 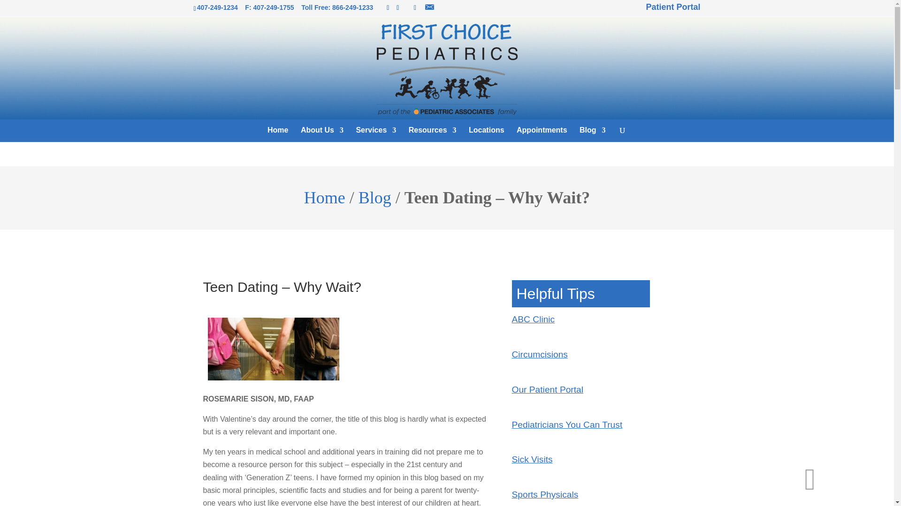 What do you see at coordinates (322, 134) in the screenshot?
I see `About Us` at bounding box center [322, 134].